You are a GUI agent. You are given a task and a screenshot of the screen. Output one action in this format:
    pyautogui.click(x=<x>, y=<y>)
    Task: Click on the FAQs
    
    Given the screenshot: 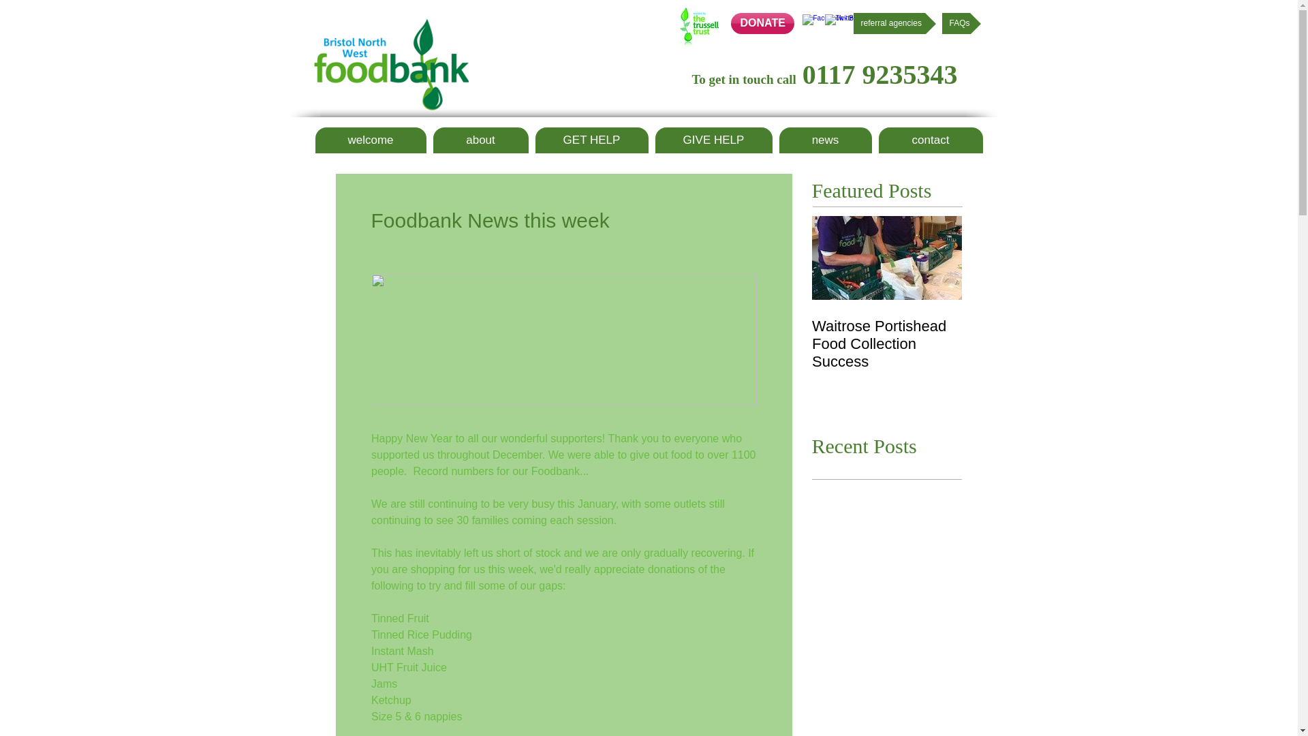 What is the action you would take?
    pyautogui.click(x=961, y=23)
    